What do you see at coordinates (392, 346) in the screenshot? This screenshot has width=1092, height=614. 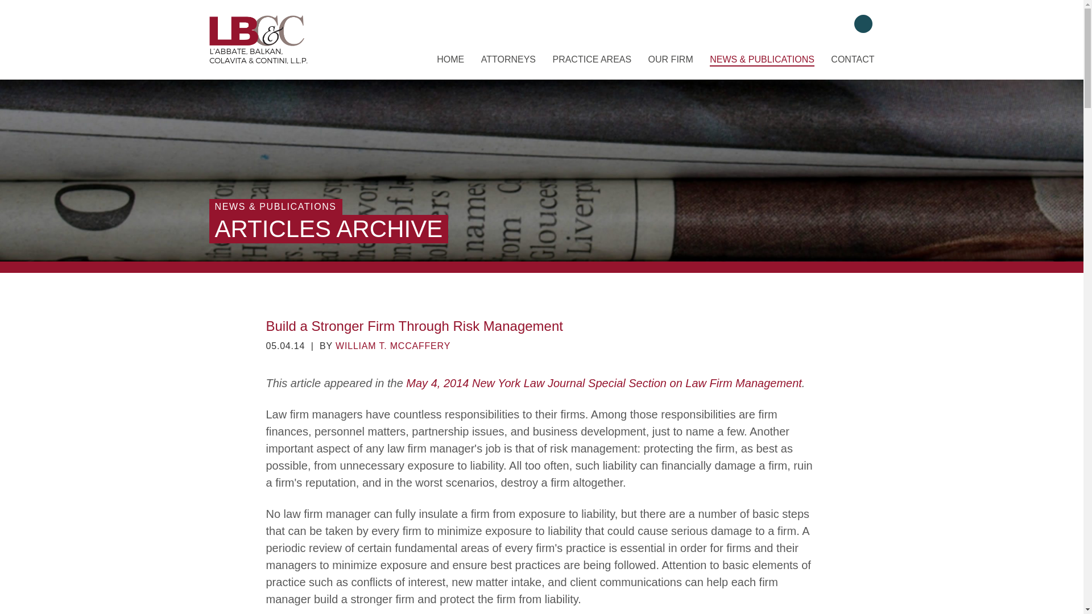 I see `WILLIAM T. MCCAFFERY` at bounding box center [392, 346].